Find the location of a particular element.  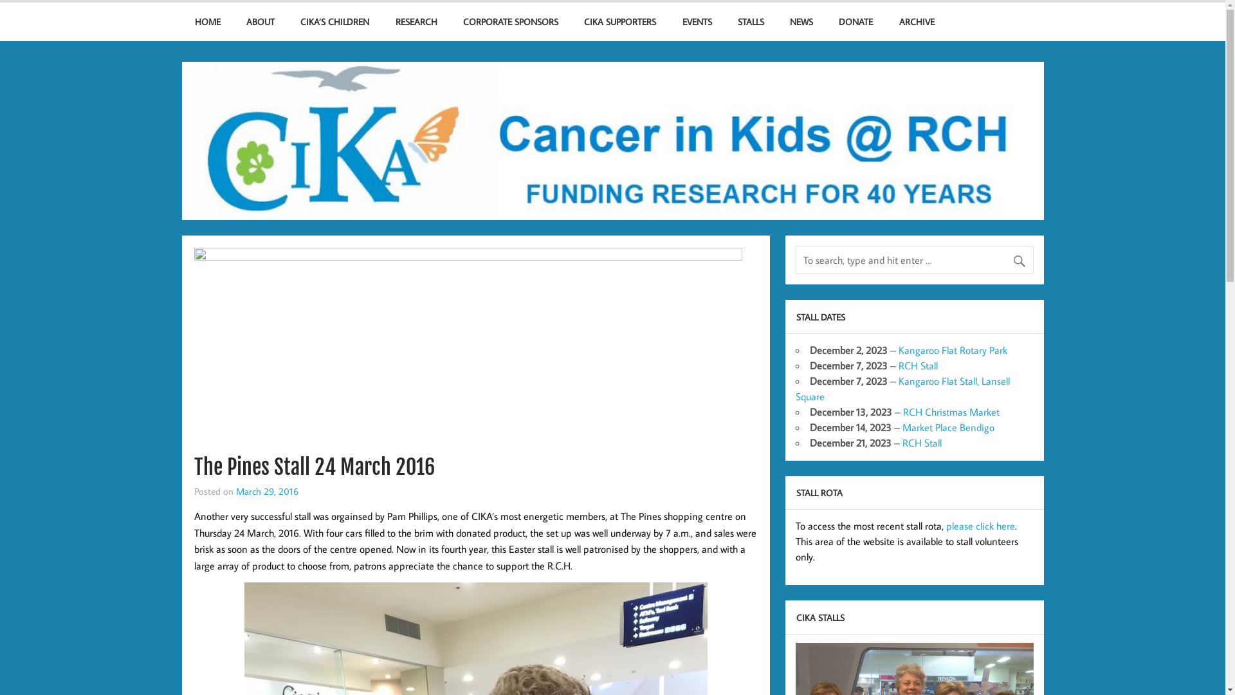

March 29, 2016 is located at coordinates (268, 491).